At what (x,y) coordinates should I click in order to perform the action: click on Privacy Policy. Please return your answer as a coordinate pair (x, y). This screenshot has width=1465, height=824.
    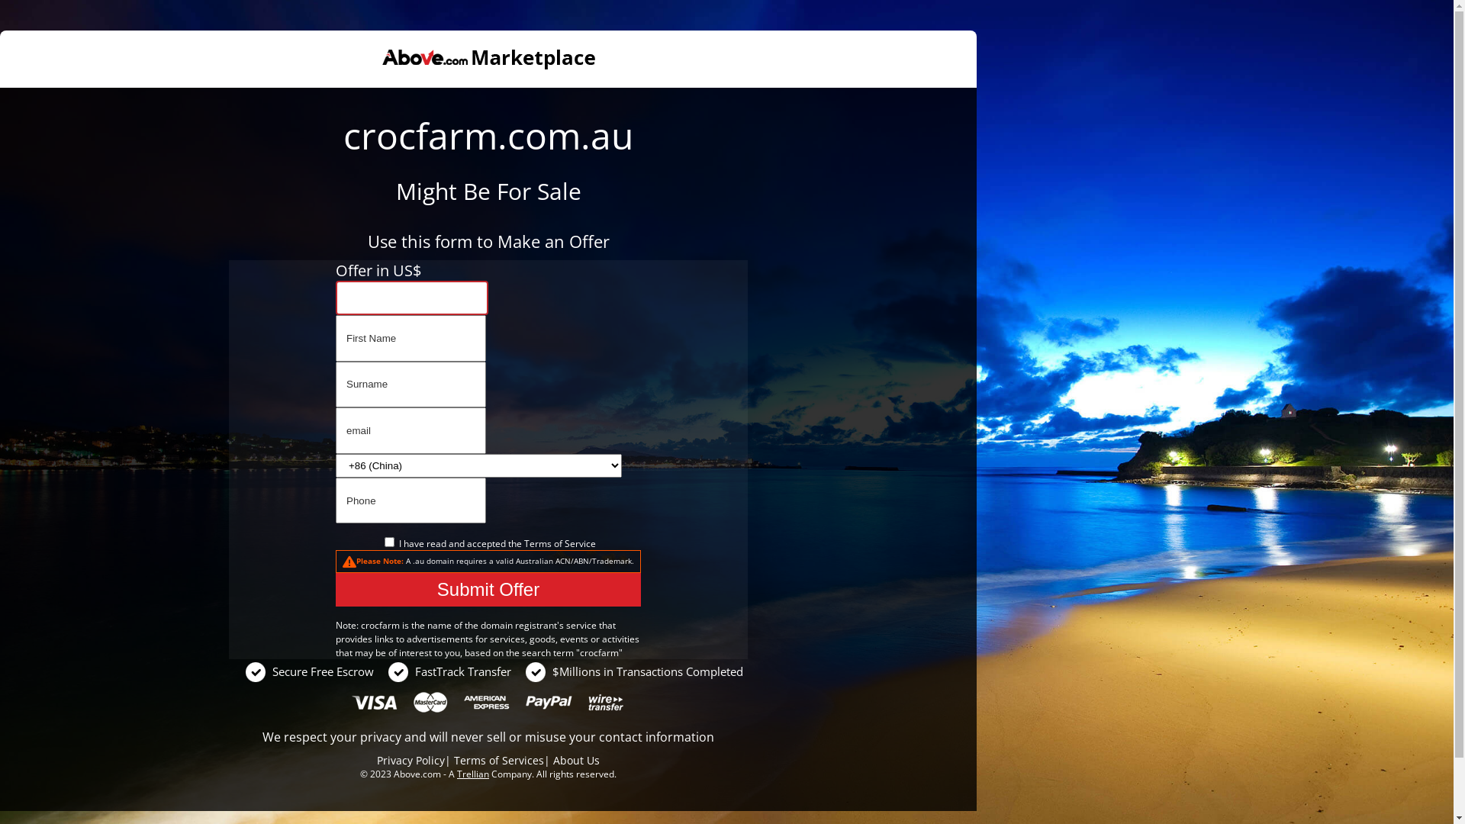
    Looking at the image, I should click on (411, 760).